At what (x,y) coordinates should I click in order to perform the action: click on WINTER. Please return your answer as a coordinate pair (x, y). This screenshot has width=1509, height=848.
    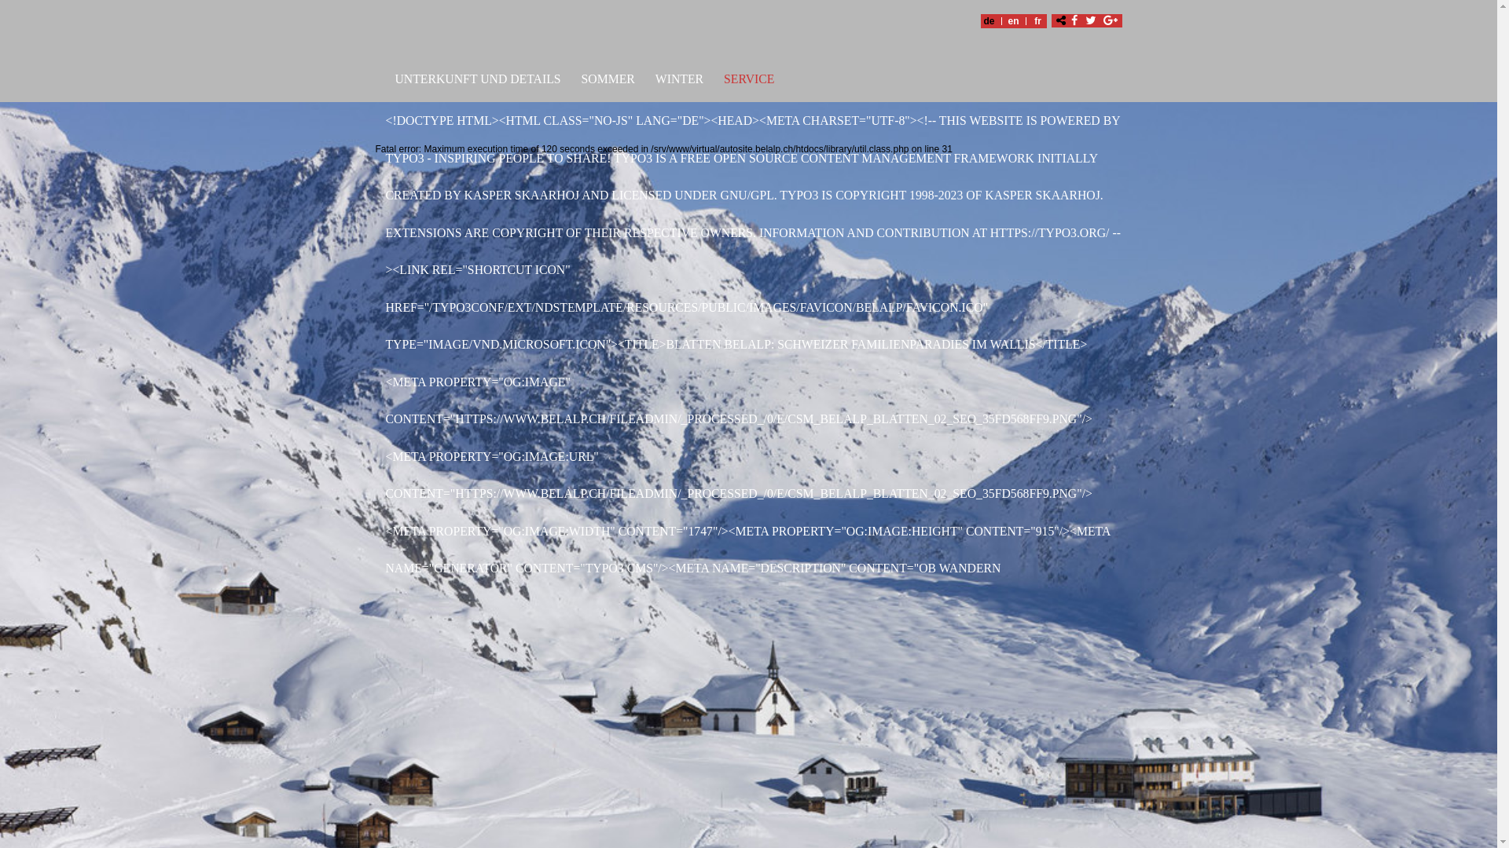
    Looking at the image, I should click on (679, 82).